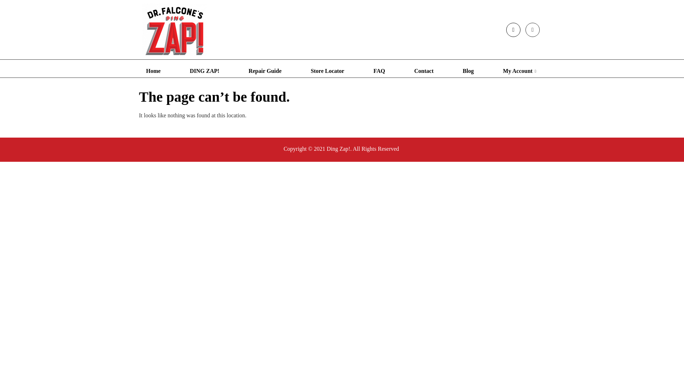 Image resolution: width=684 pixels, height=384 pixels. I want to click on Home, so click(153, 71).